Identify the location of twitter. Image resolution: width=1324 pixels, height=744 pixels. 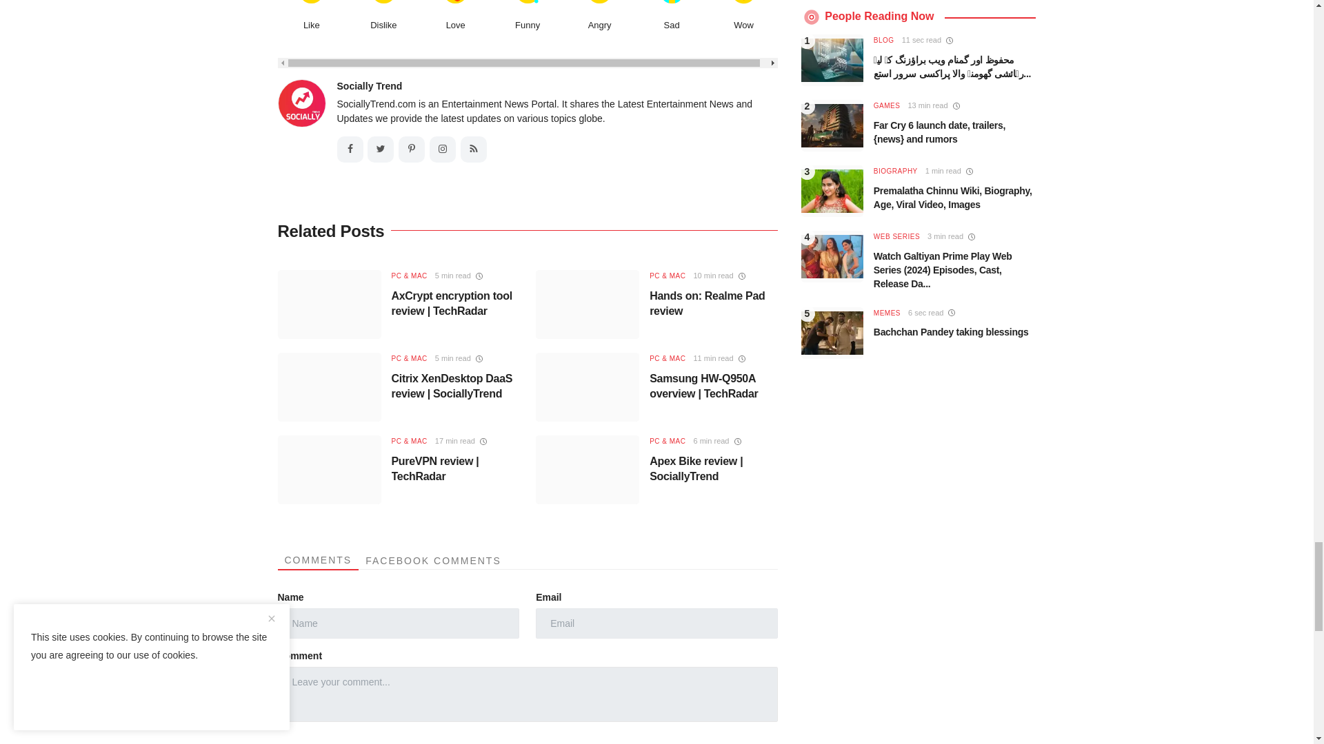
(381, 149).